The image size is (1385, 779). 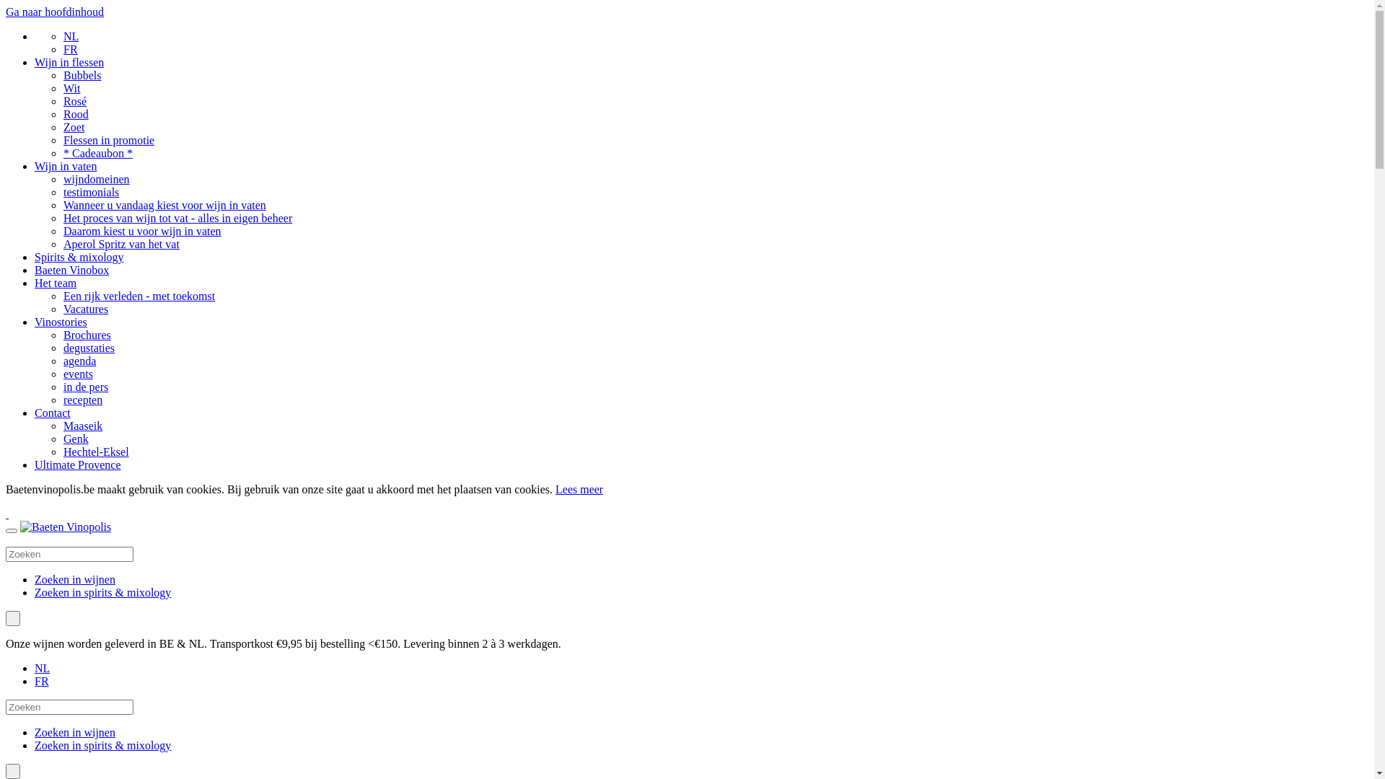 I want to click on NL, so click(x=42, y=668).